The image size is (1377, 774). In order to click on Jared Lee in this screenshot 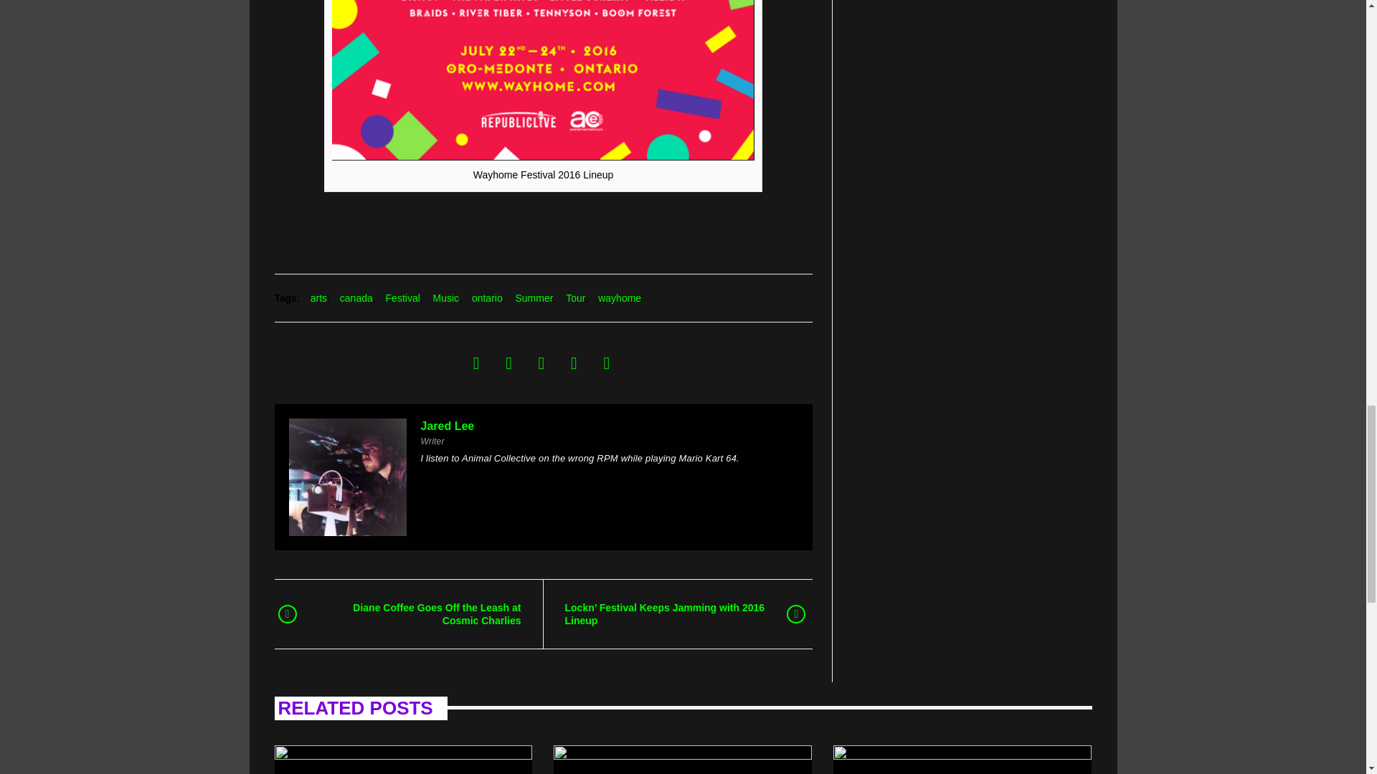, I will do `click(446, 426)`.